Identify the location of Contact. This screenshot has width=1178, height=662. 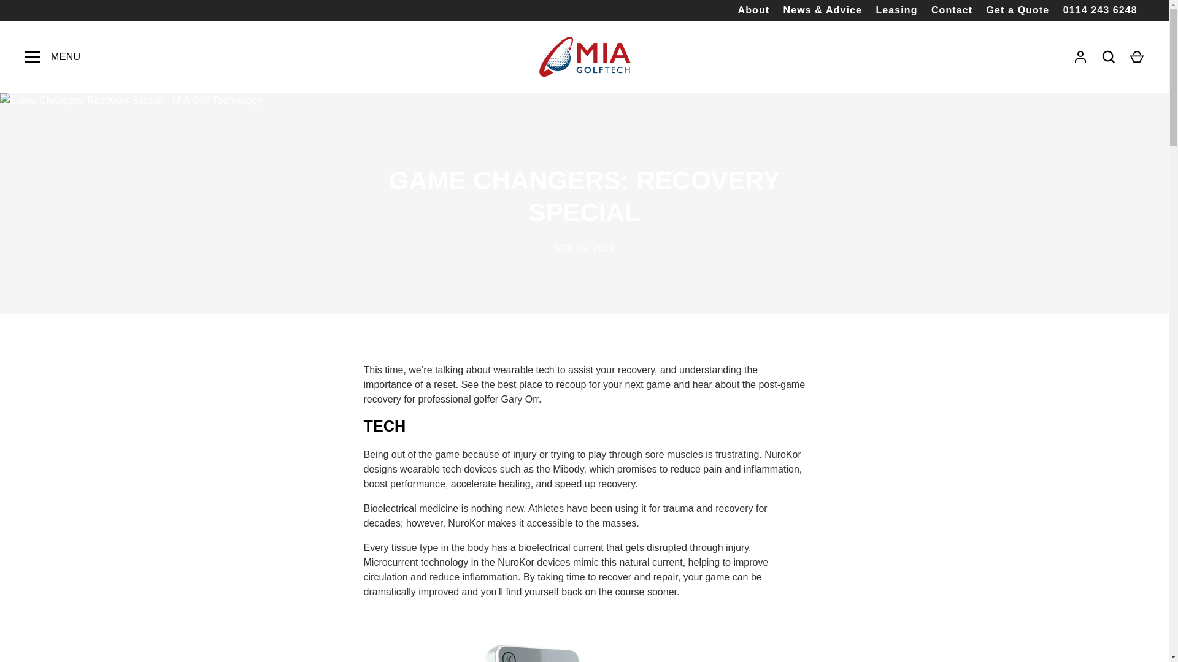
(952, 10).